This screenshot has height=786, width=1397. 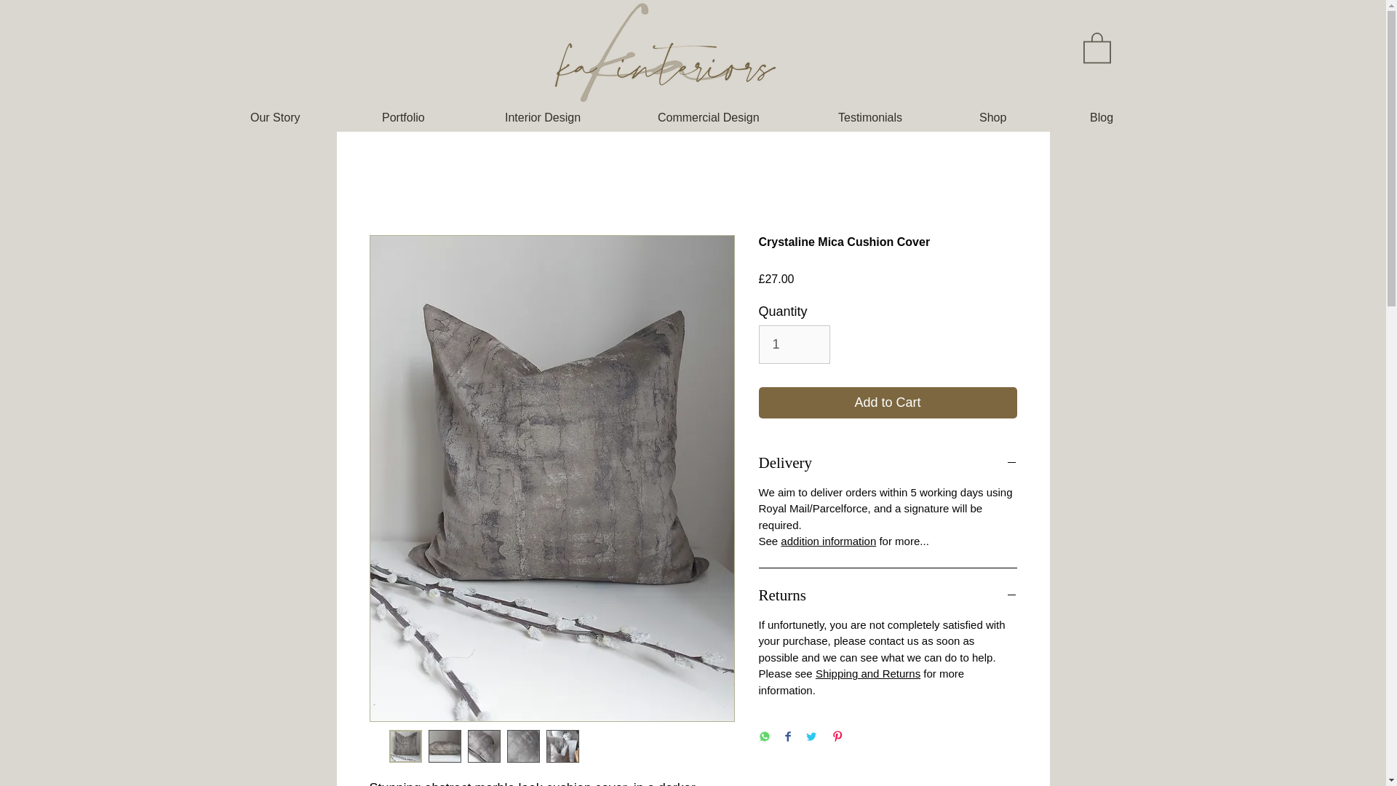 What do you see at coordinates (655, 52) in the screenshot?
I see `ka interiors logo` at bounding box center [655, 52].